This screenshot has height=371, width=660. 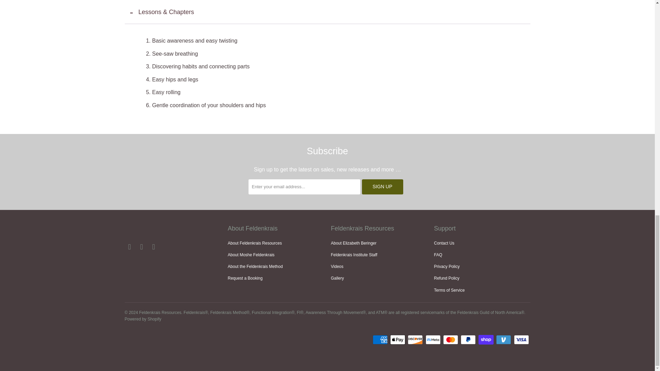 I want to click on Feldenkrais Resources on Twitter, so click(x=129, y=247).